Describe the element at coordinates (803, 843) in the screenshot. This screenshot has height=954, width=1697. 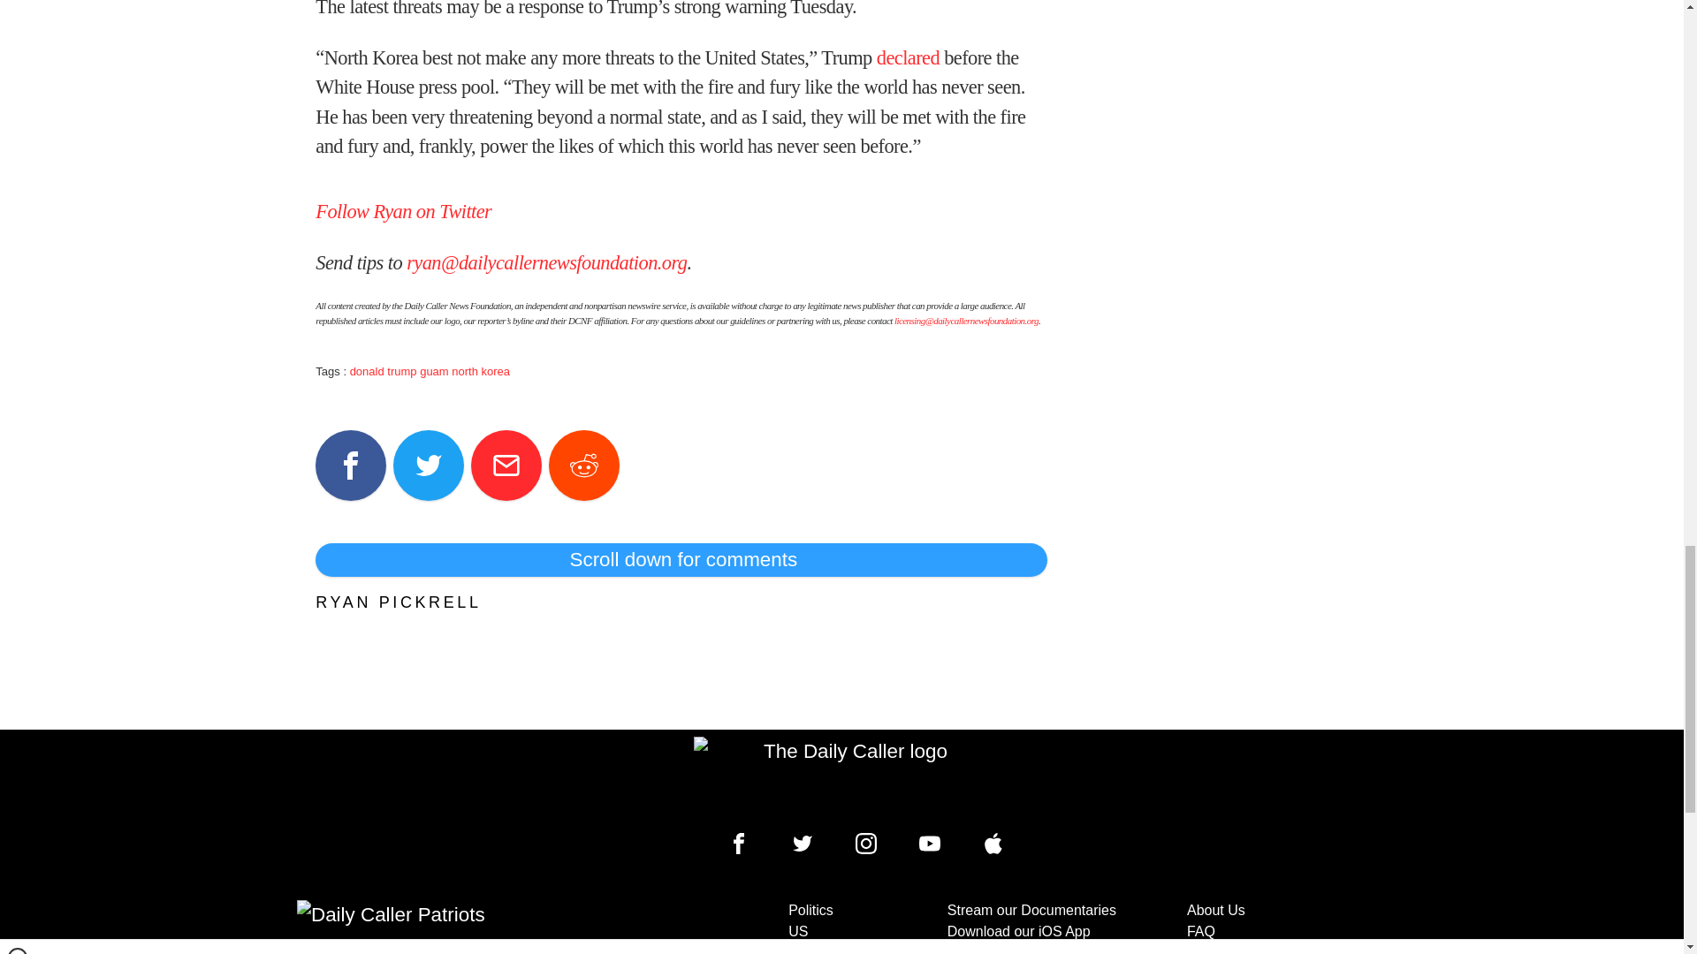
I see `Daily Caller Twitter` at that location.